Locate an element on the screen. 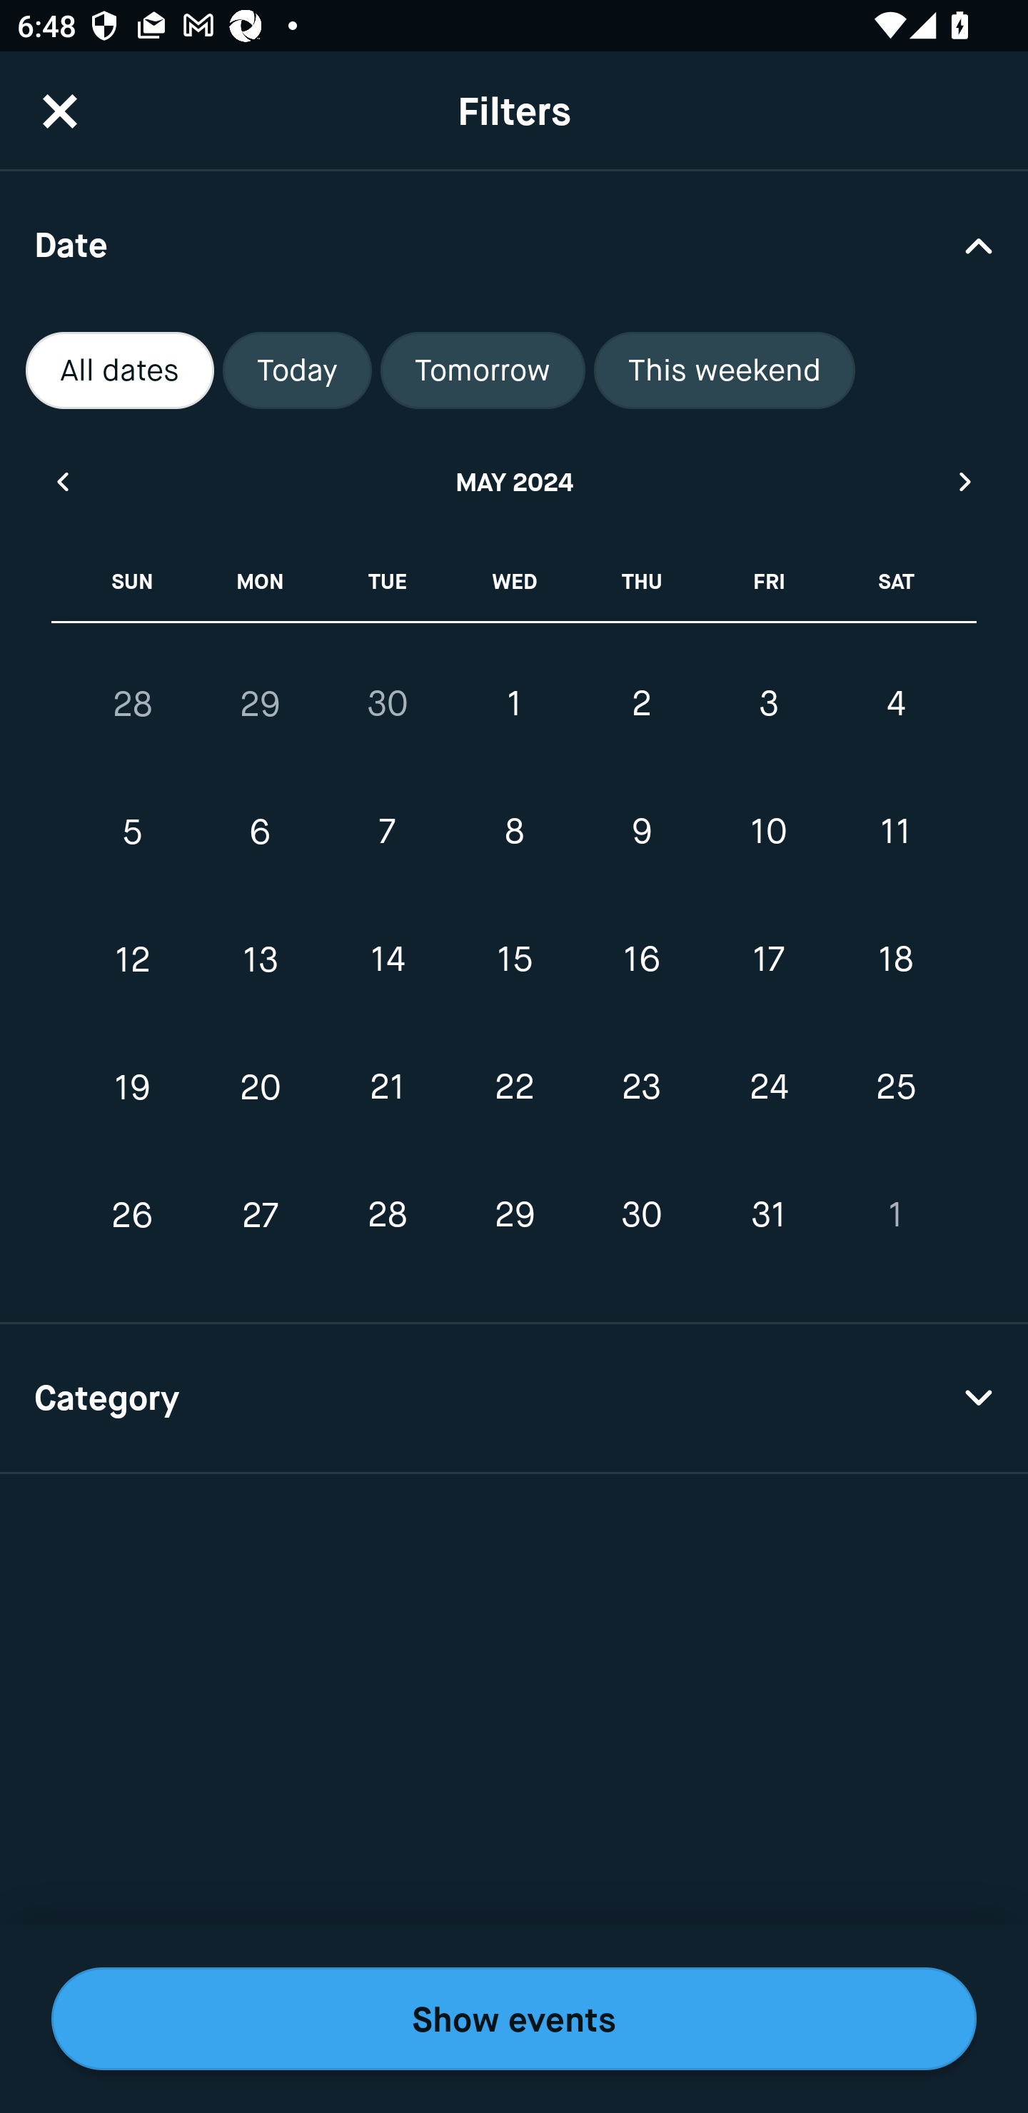 The image size is (1028, 2113). 23 is located at coordinates (641, 1086).